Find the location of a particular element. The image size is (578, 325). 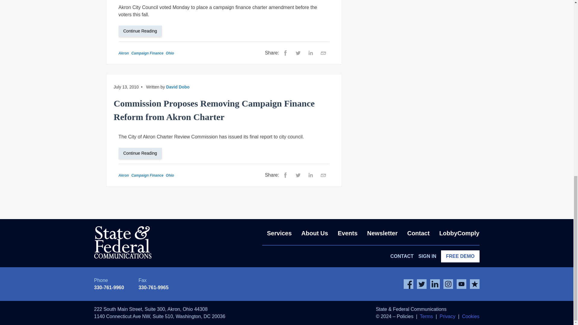

Ohio is located at coordinates (170, 53).